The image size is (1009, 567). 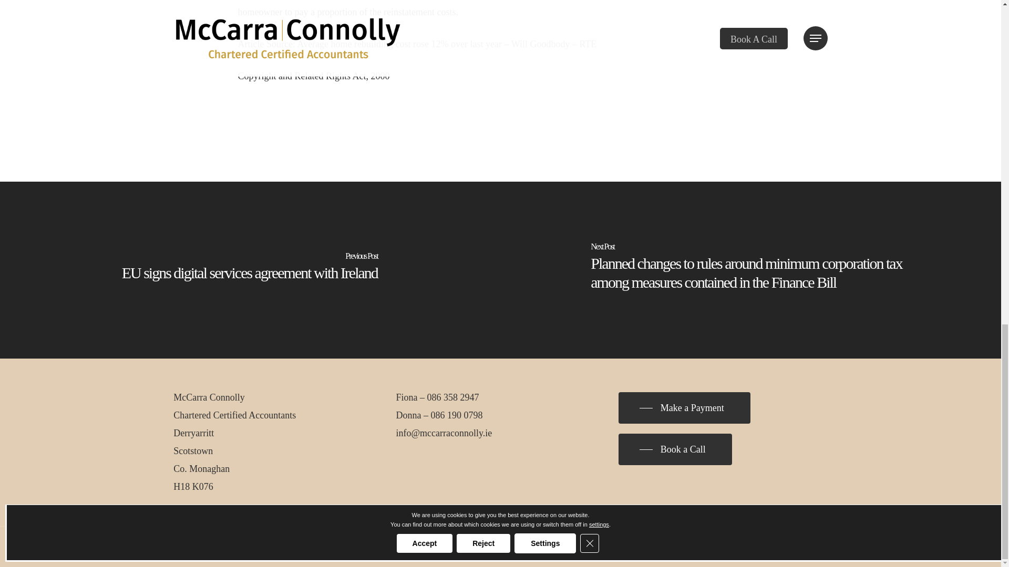 What do you see at coordinates (313, 76) in the screenshot?
I see `Copyright and Related Rights Act, 2000` at bounding box center [313, 76].